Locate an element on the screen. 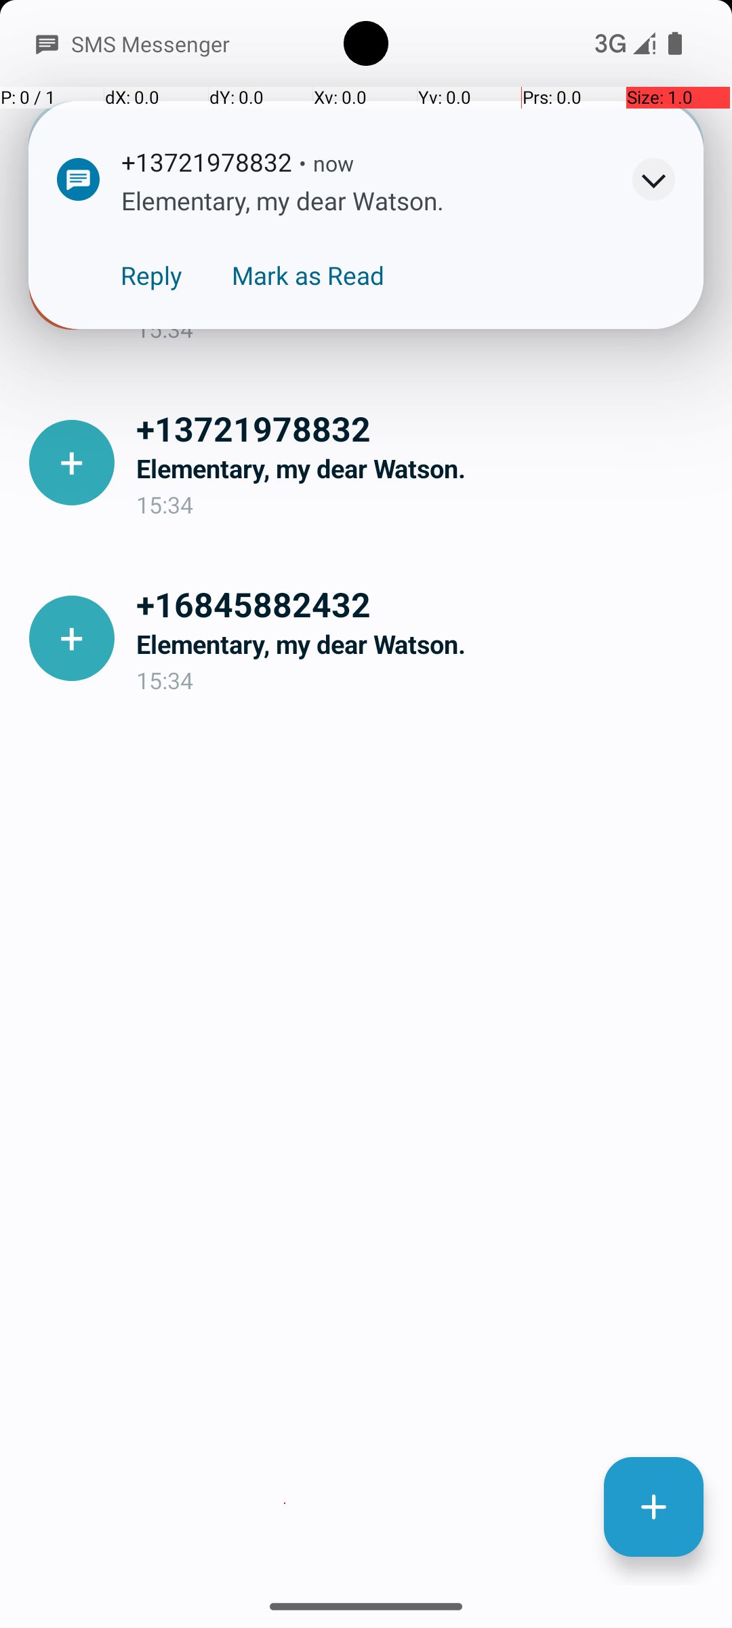  This phone is located at coordinates (607, 137).